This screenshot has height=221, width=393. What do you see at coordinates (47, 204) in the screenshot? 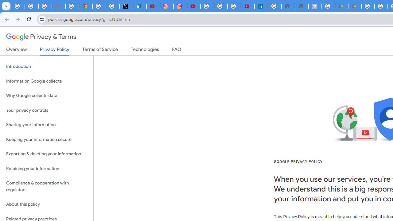
I see `About this policy` at bounding box center [47, 204].